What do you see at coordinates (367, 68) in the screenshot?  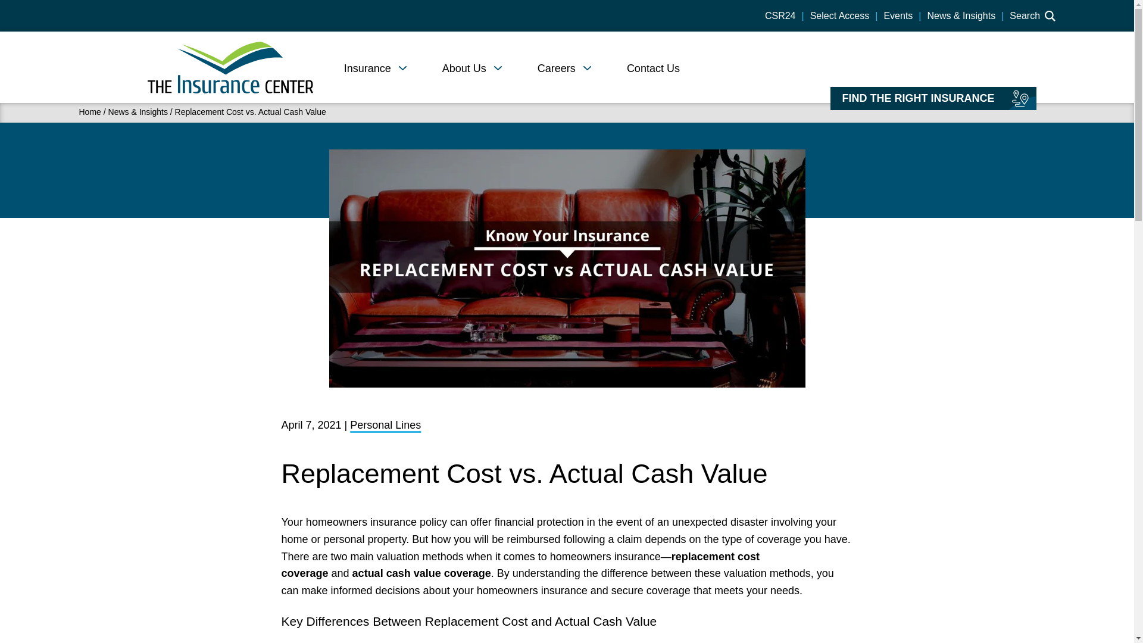 I see `Insurance` at bounding box center [367, 68].